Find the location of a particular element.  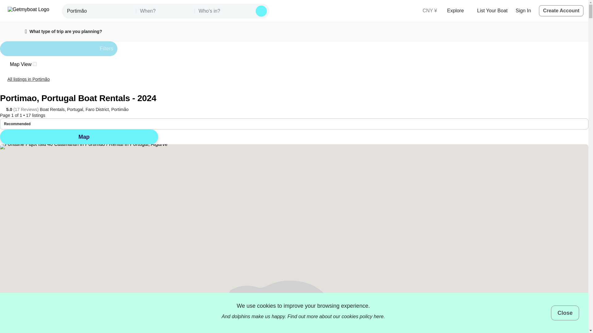

Filters is located at coordinates (59, 49).